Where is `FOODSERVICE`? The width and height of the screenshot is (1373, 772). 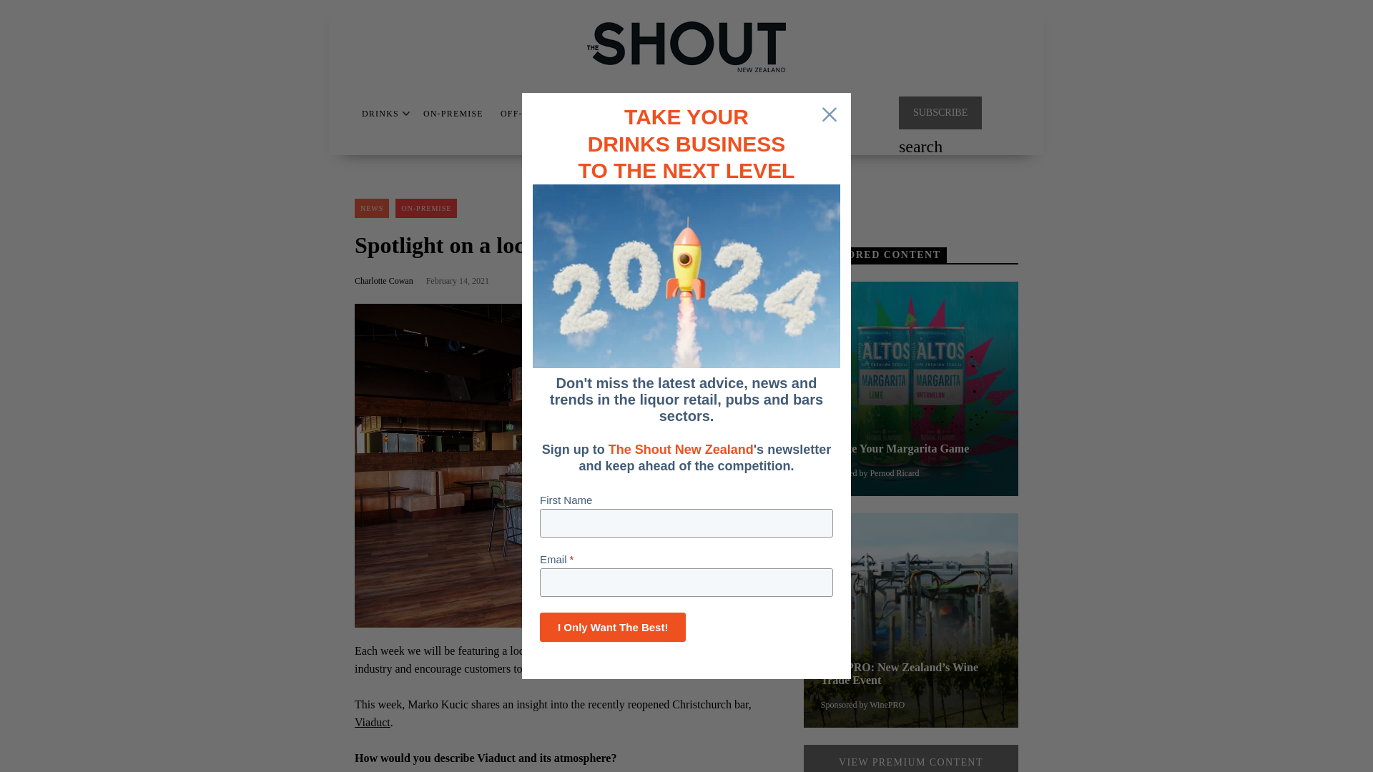
FOODSERVICE is located at coordinates (774, 114).